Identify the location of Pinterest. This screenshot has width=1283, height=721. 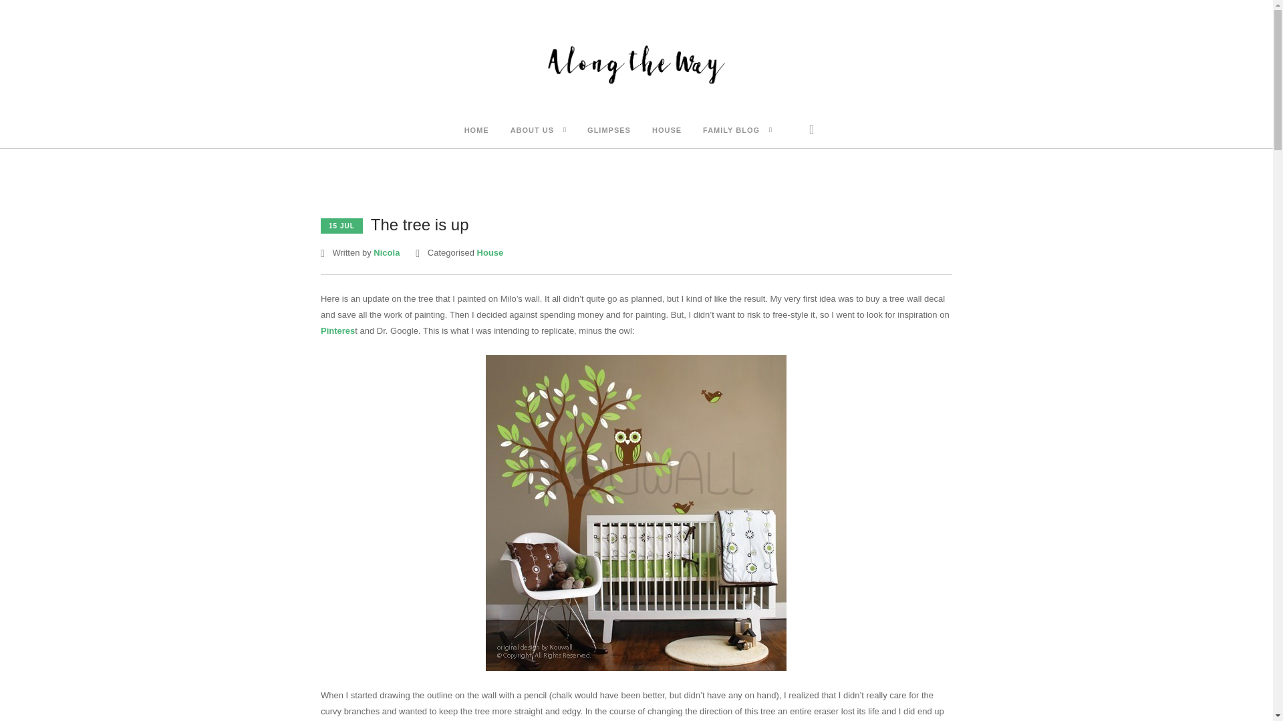
(338, 331).